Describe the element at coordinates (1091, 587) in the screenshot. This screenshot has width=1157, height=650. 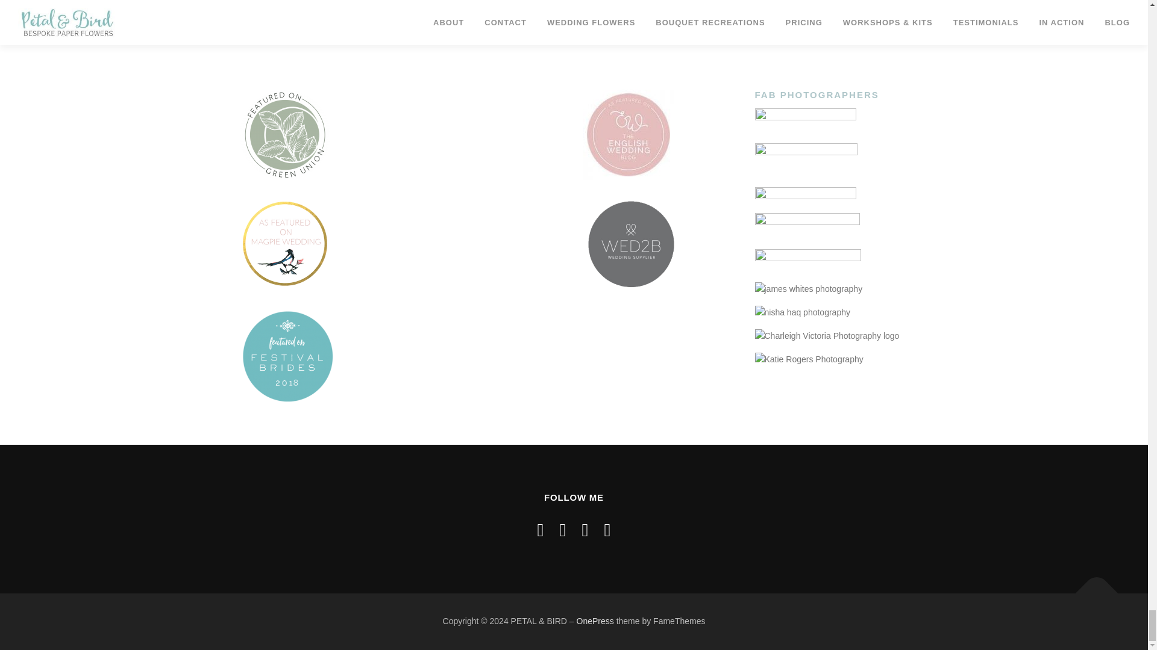
I see `Back To Top` at that location.